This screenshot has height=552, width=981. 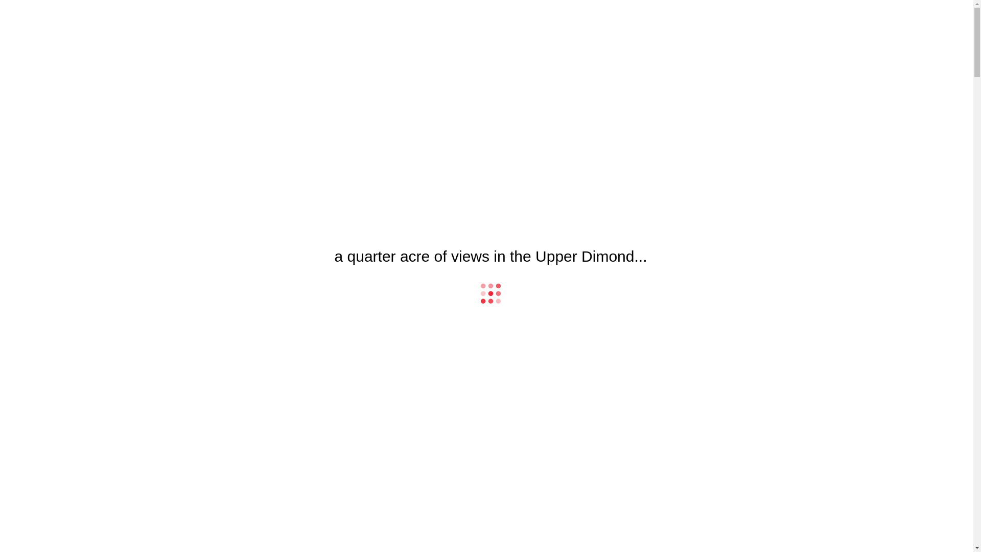 I want to click on GALLERY, so click(x=48, y=53).